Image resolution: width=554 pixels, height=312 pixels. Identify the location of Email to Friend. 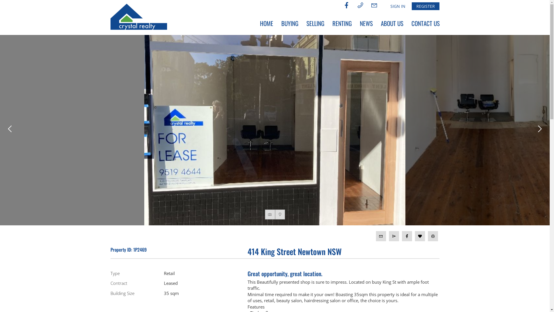
(394, 236).